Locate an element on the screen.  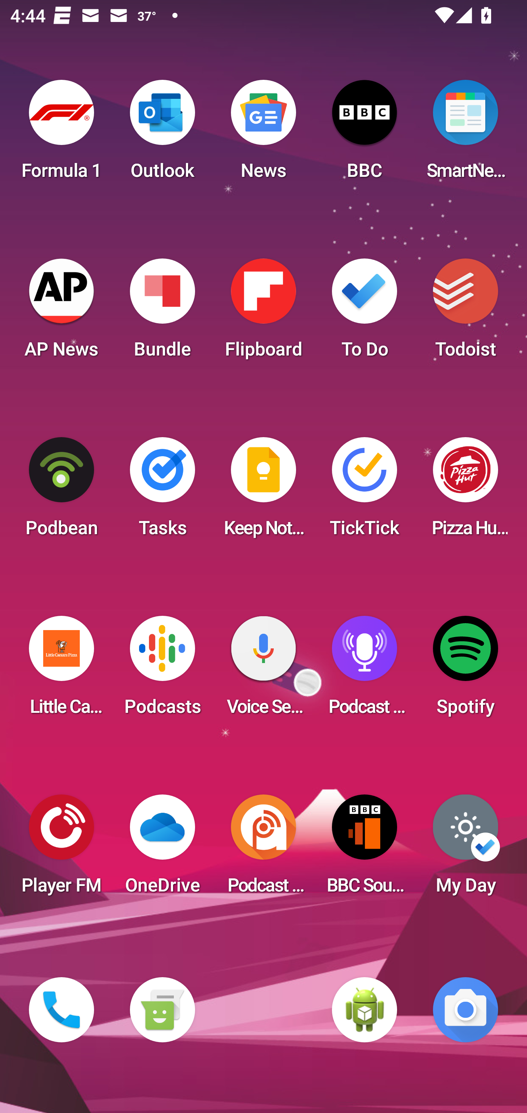
News is located at coordinates (263, 134).